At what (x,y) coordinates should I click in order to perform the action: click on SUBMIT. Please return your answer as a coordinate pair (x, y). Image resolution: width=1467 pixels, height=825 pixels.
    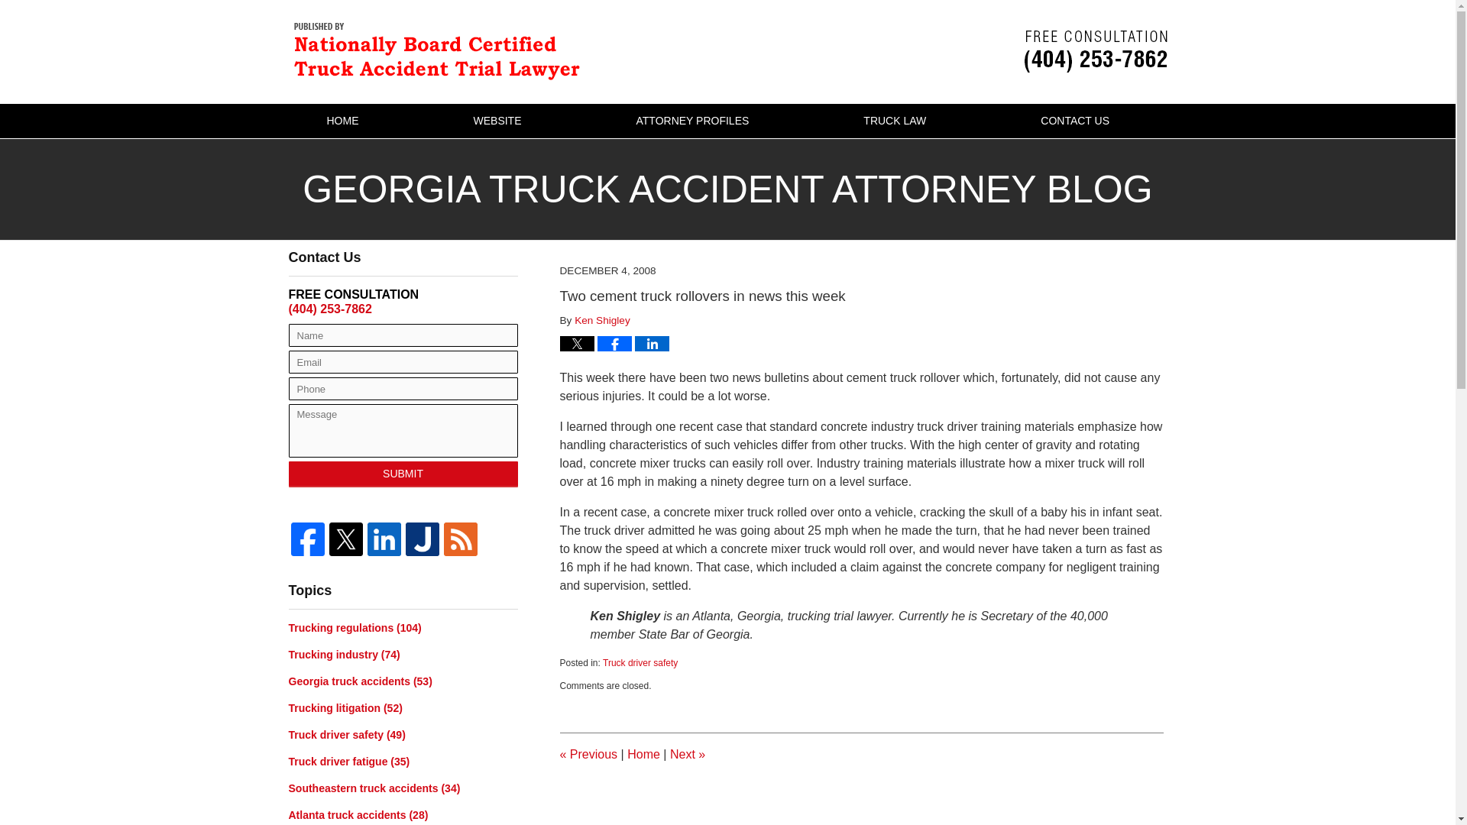
    Looking at the image, I should click on (403, 474).